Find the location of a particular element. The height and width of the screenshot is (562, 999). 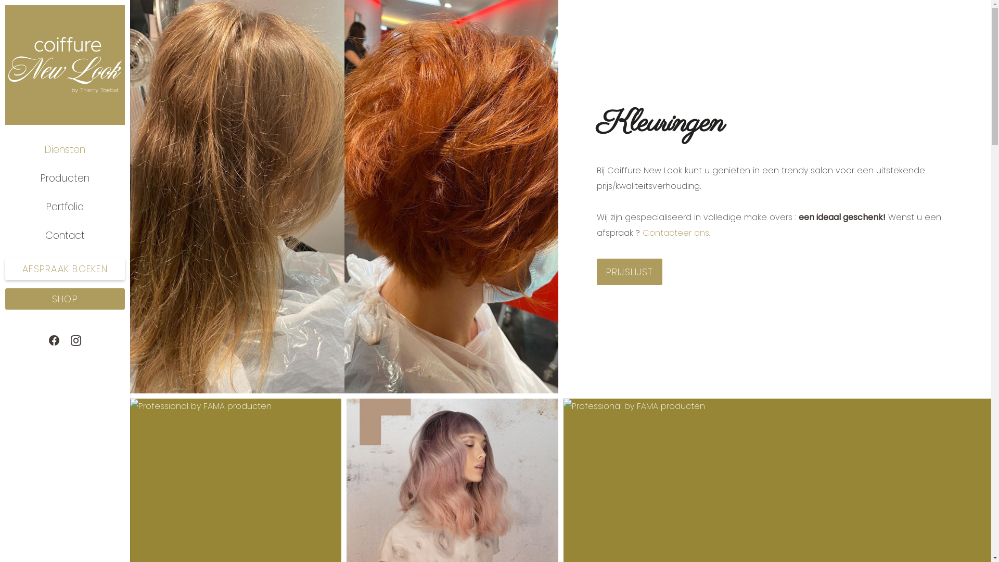

Facebook is located at coordinates (54, 341).